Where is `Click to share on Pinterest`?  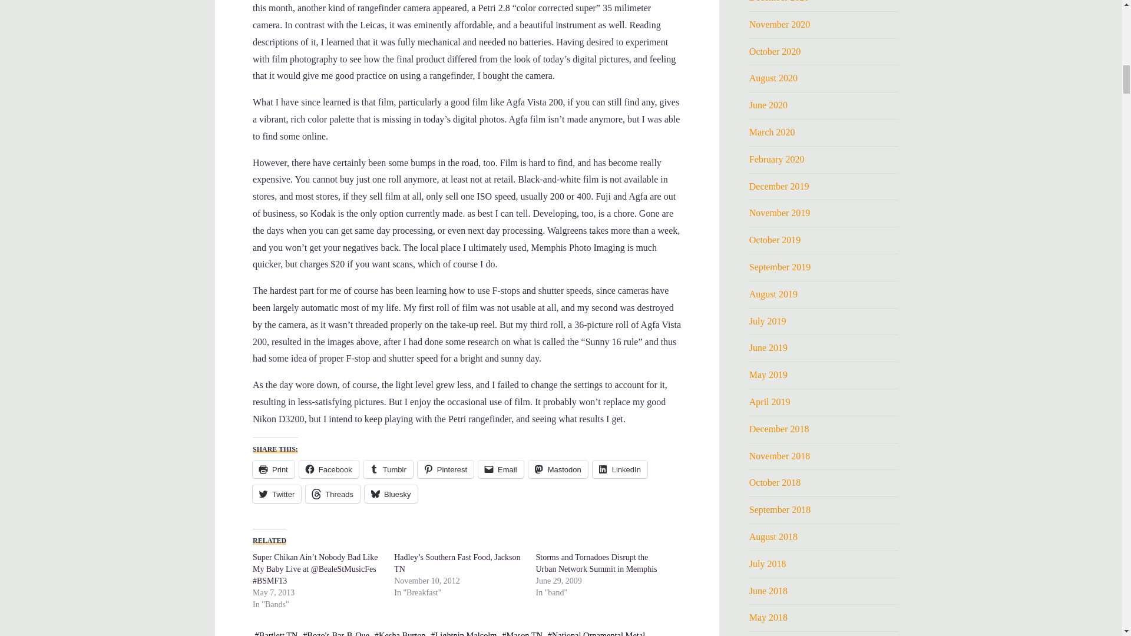
Click to share on Pinterest is located at coordinates (445, 469).